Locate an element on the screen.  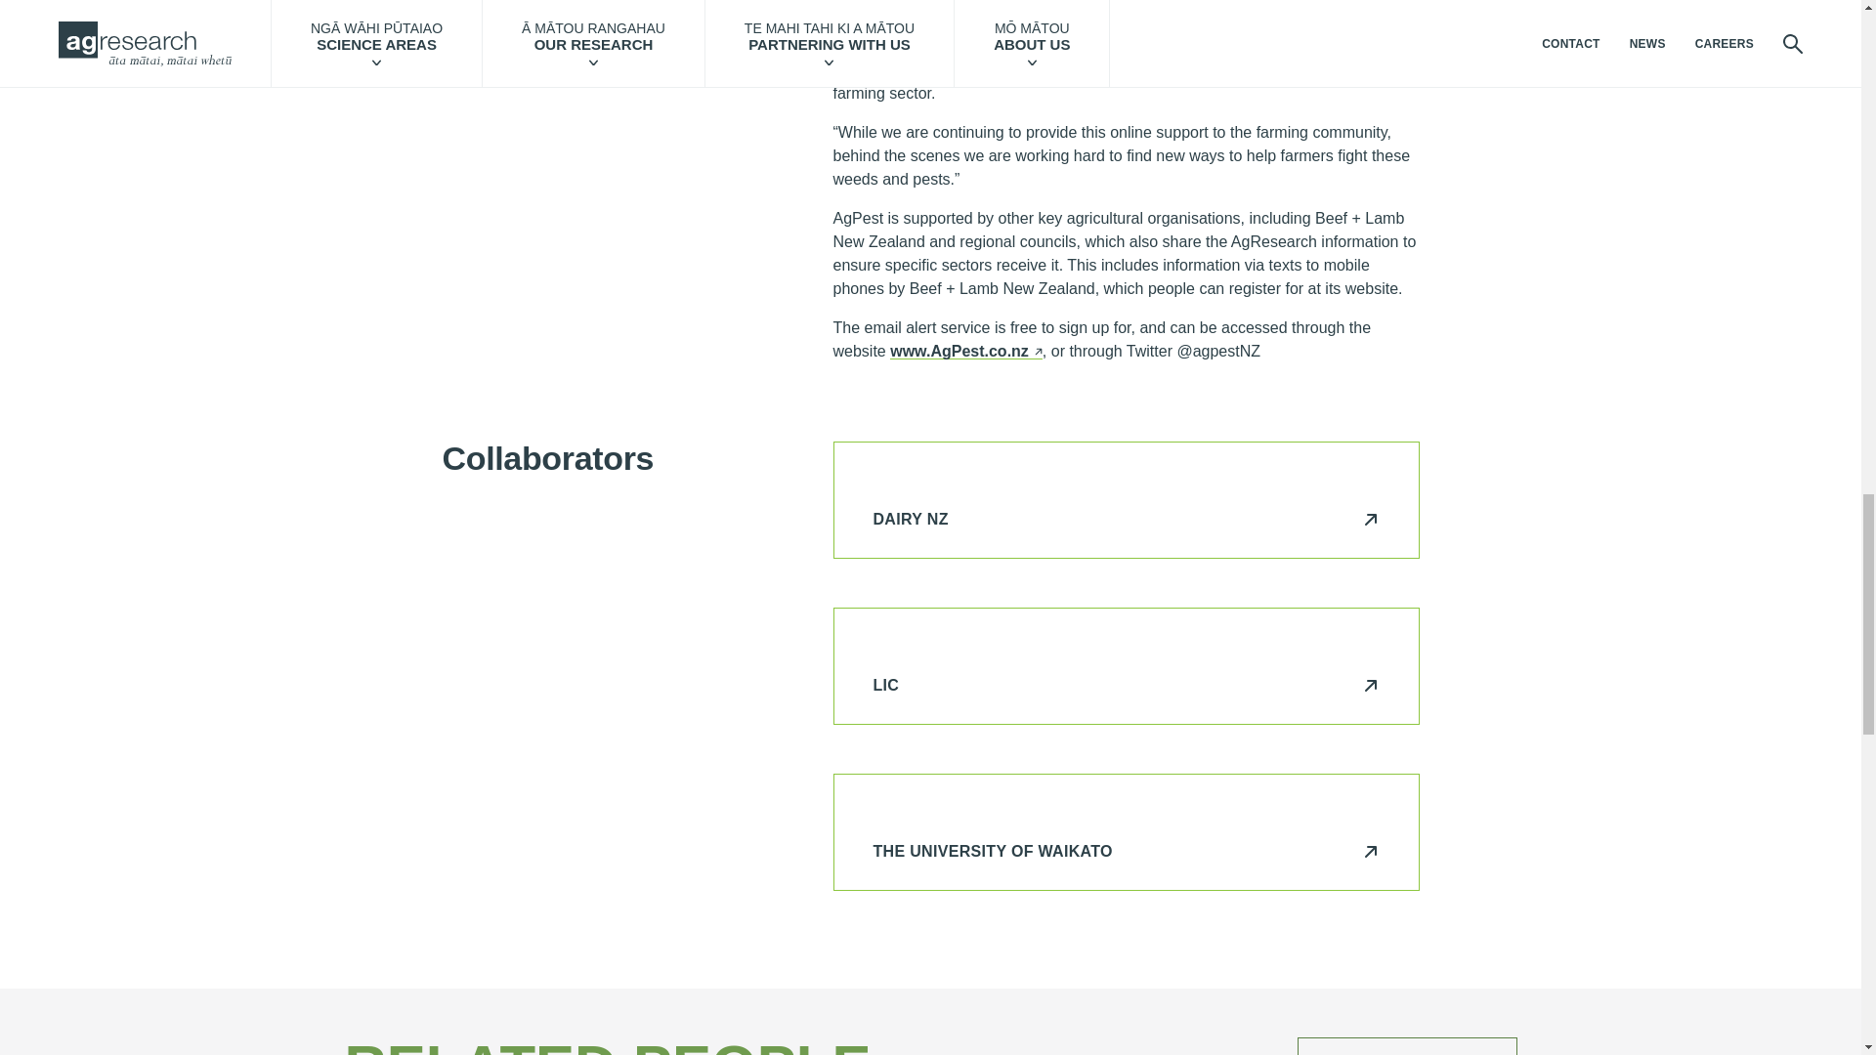
LIC is located at coordinates (1126, 686).